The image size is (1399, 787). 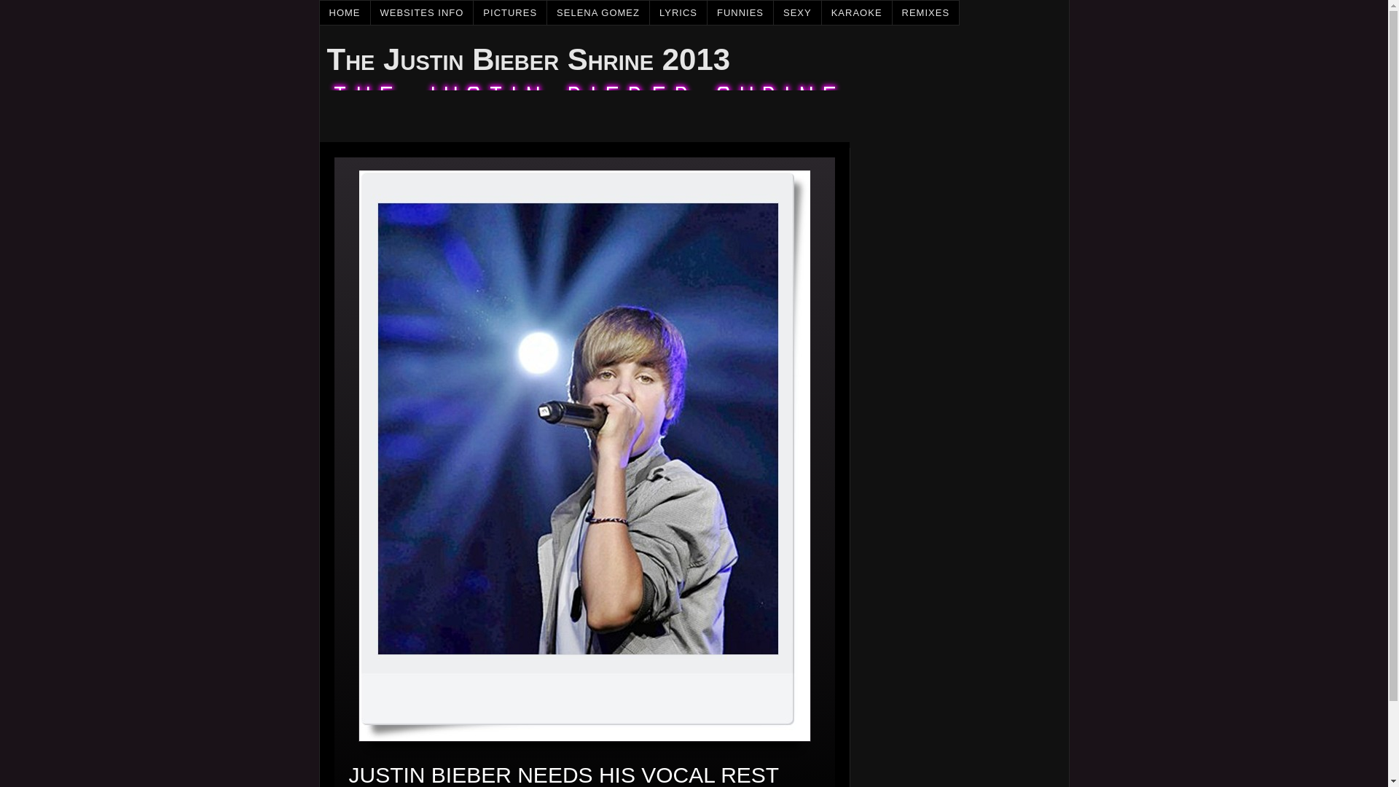 What do you see at coordinates (422, 12) in the screenshot?
I see `WEBSITES INFO` at bounding box center [422, 12].